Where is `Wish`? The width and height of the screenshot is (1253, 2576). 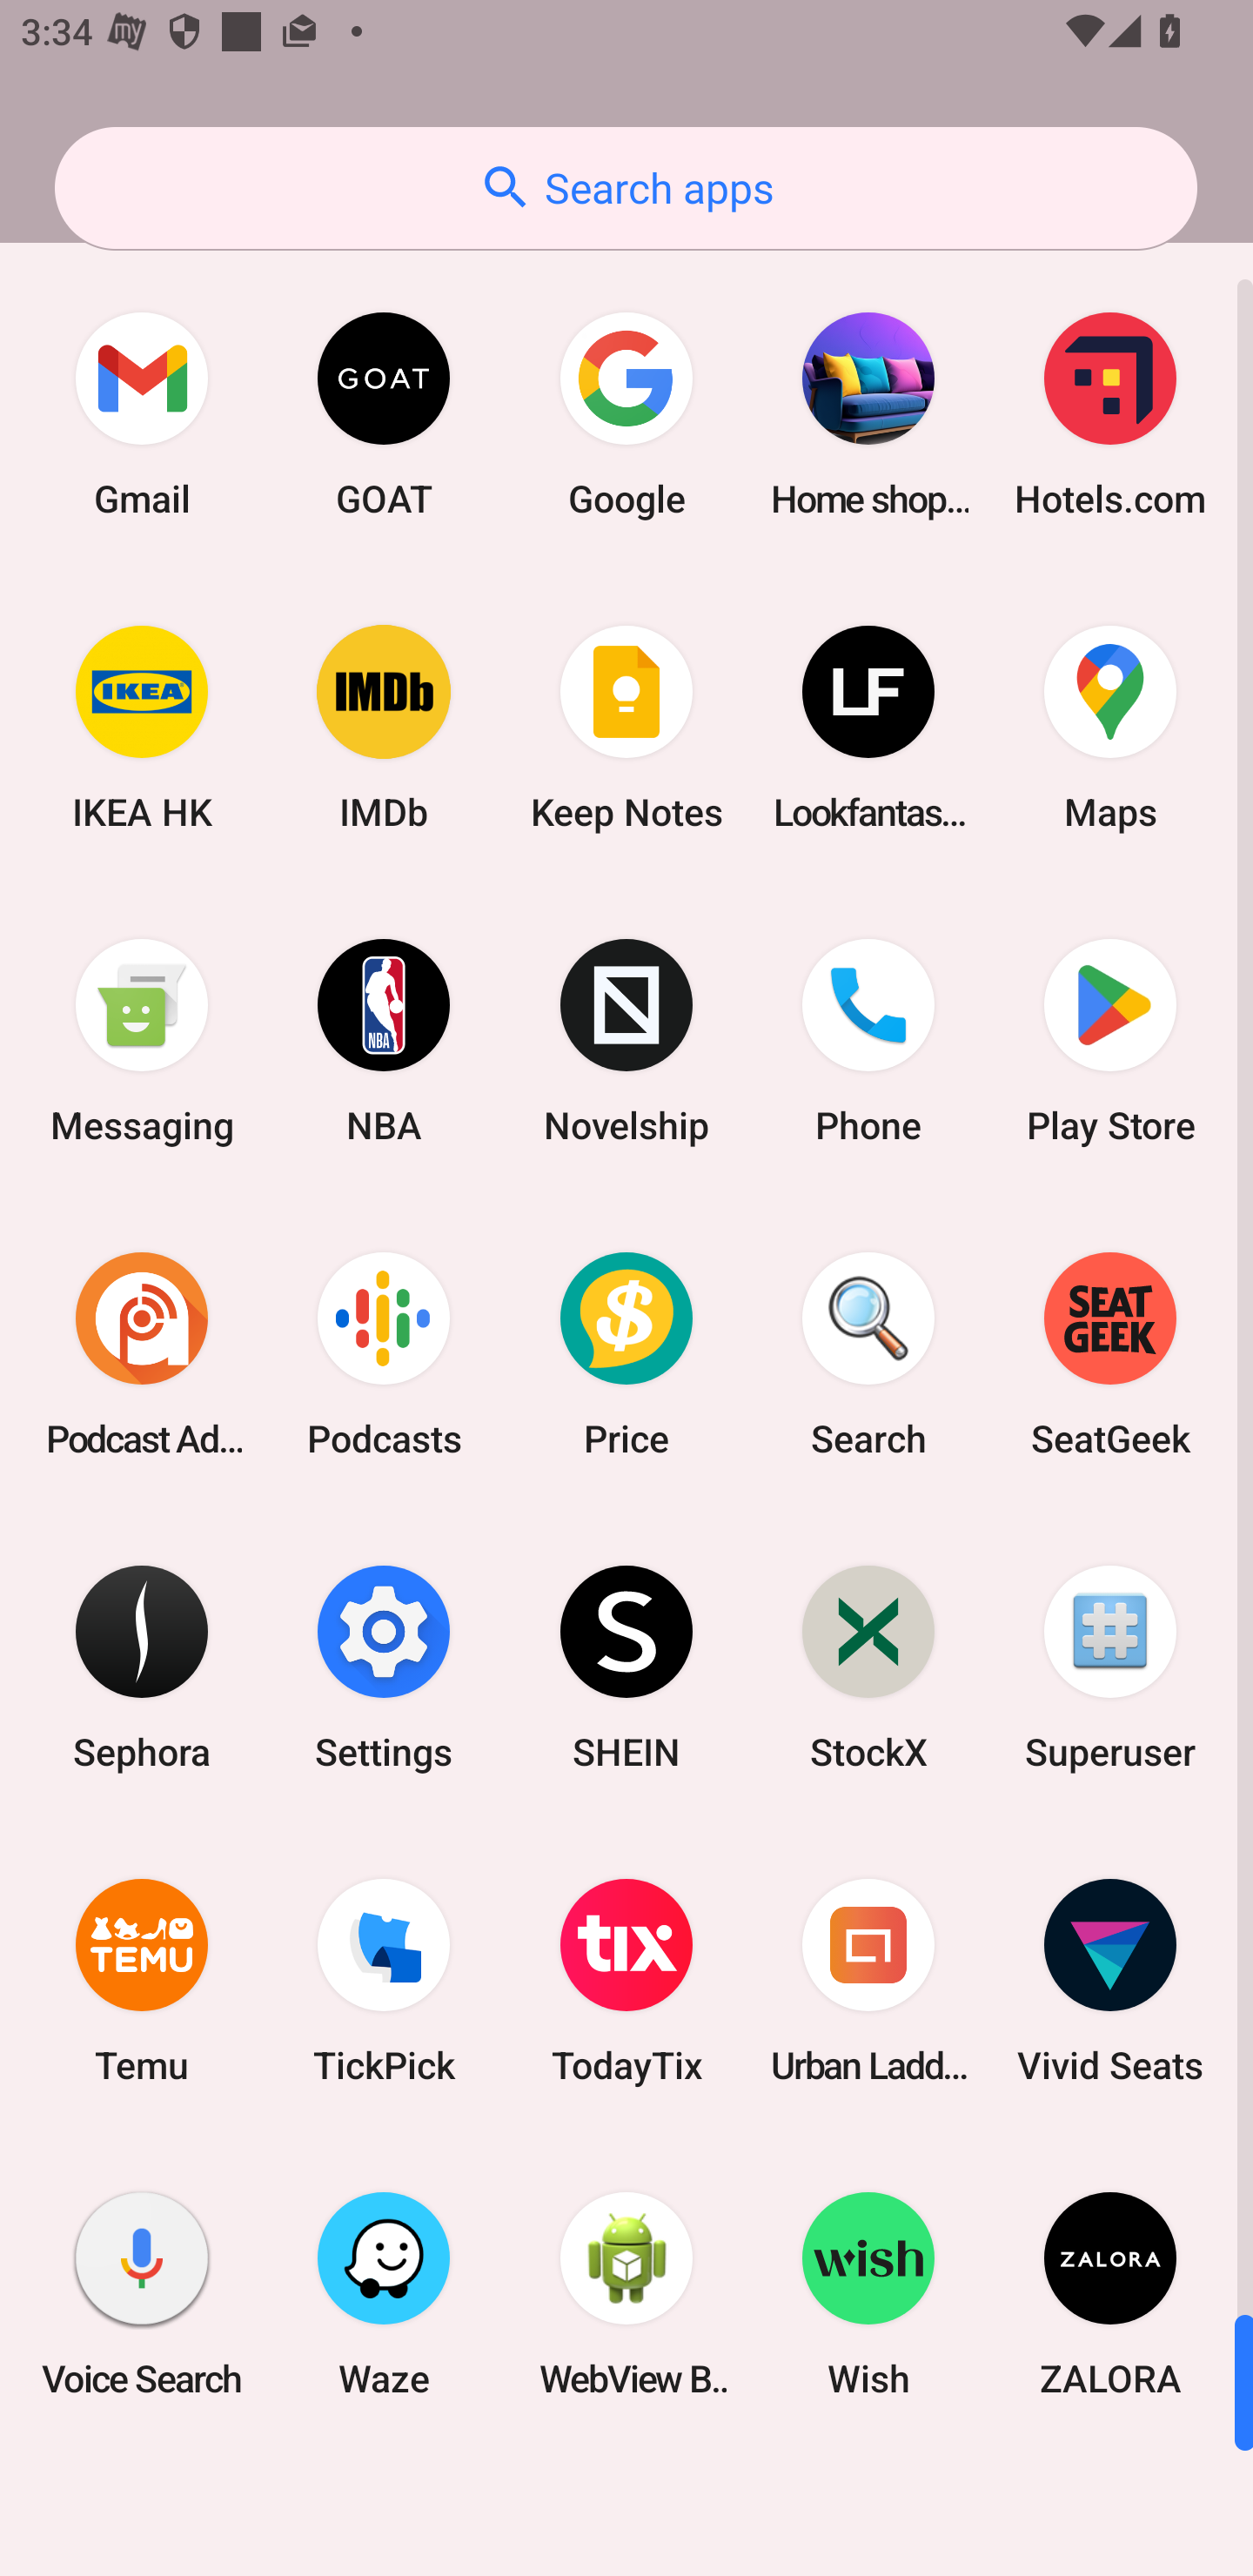 Wish is located at coordinates (868, 2293).